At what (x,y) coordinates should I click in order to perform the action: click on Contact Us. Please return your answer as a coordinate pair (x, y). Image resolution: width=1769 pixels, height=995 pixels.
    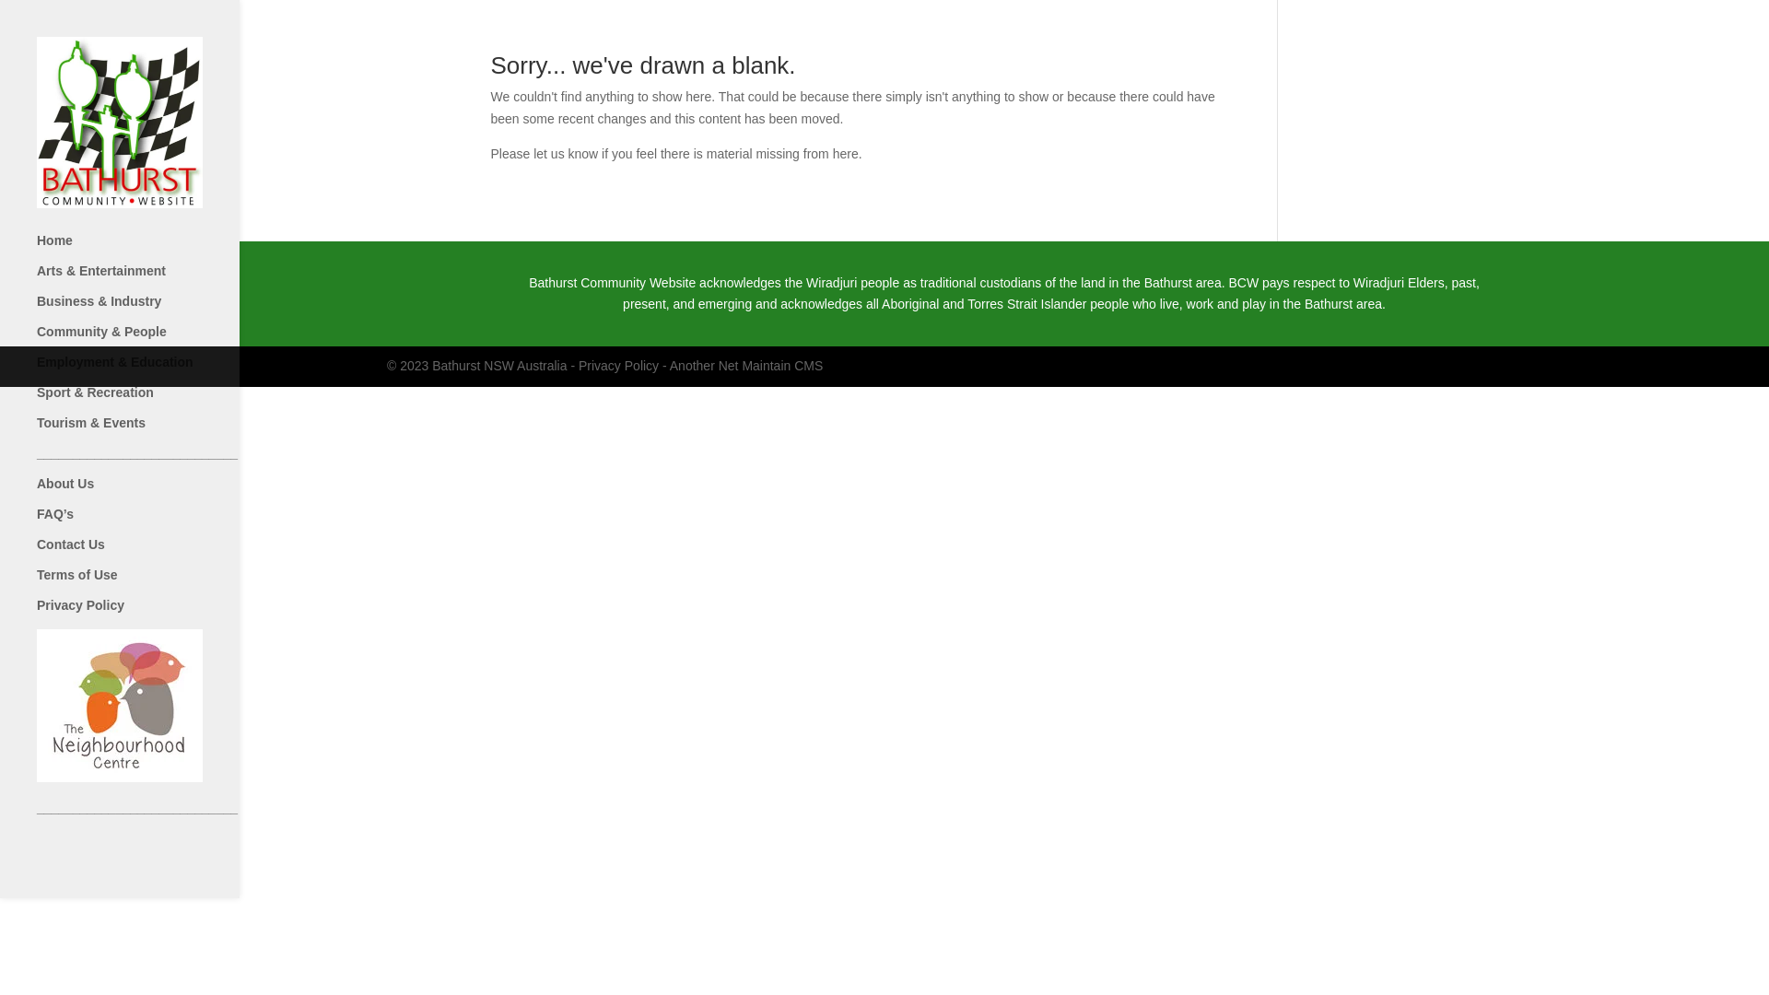
    Looking at the image, I should click on (156, 553).